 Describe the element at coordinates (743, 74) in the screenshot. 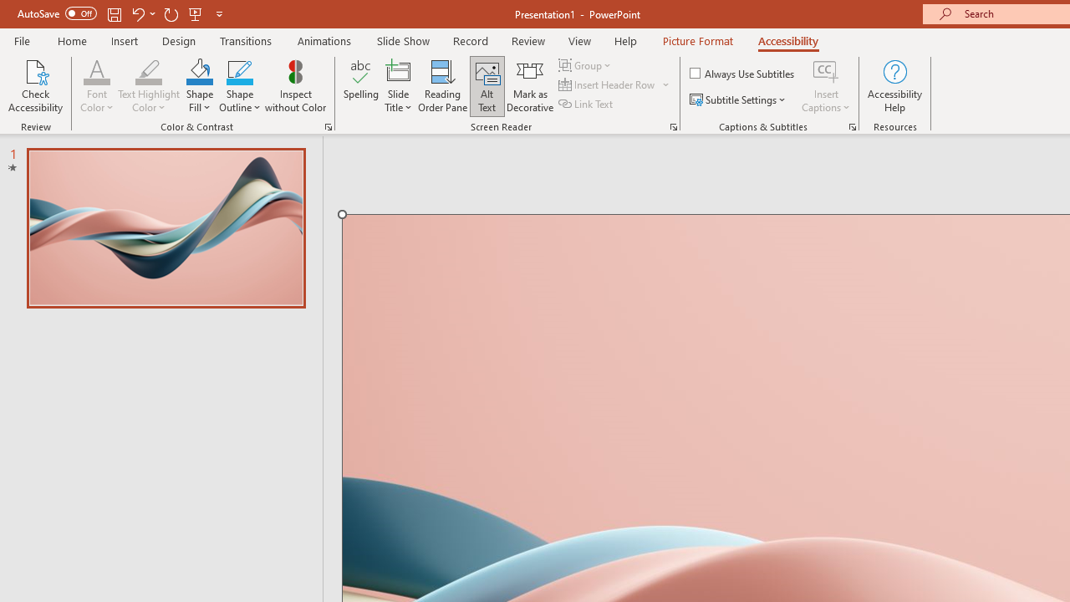

I see `Always Use Subtitles` at that location.